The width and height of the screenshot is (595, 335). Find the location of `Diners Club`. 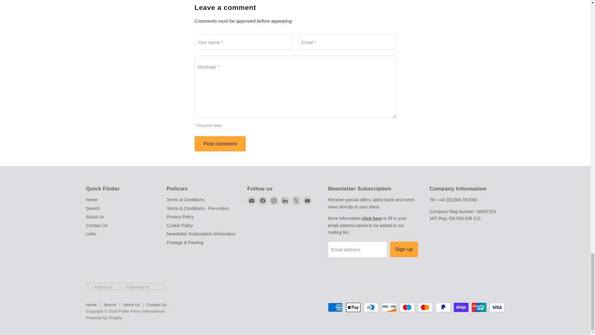

Diners Club is located at coordinates (371, 307).